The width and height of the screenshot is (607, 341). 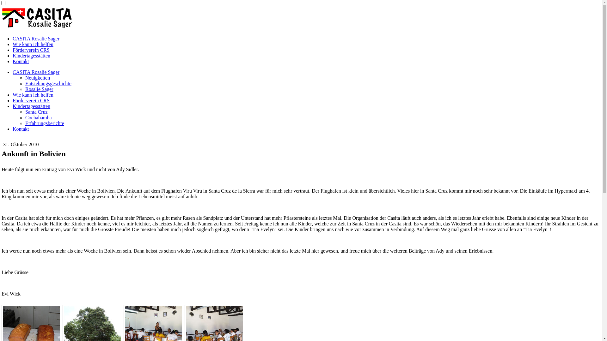 I want to click on Rosalie Sager, so click(x=39, y=89).